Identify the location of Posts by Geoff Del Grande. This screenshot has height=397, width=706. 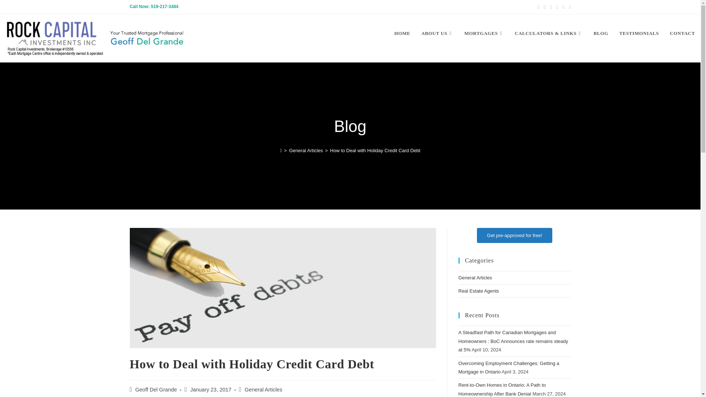
(156, 390).